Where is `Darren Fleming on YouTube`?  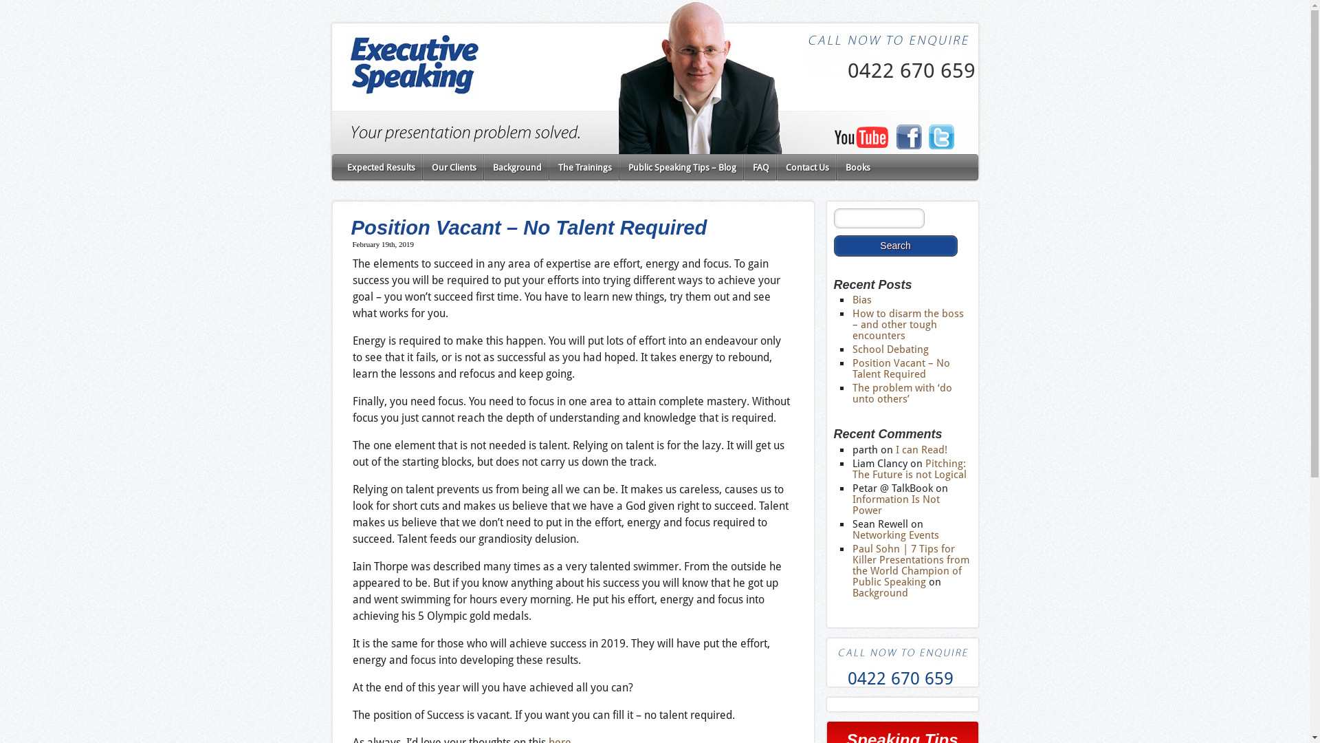 Darren Fleming on YouTube is located at coordinates (861, 144).